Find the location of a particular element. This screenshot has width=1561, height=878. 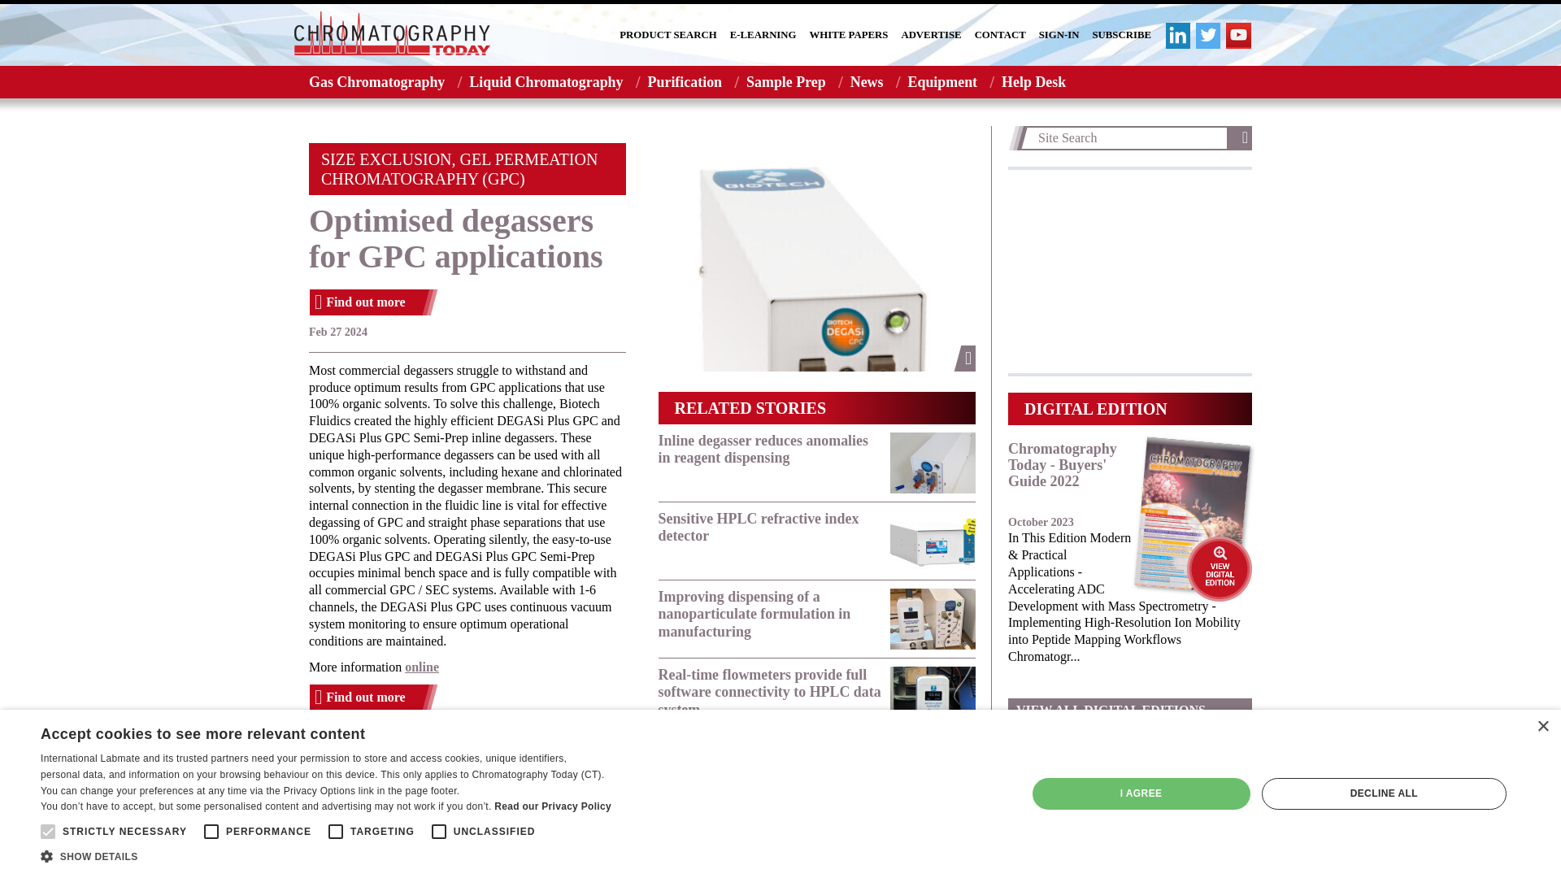

WHITE PAPERS is located at coordinates (849, 35).